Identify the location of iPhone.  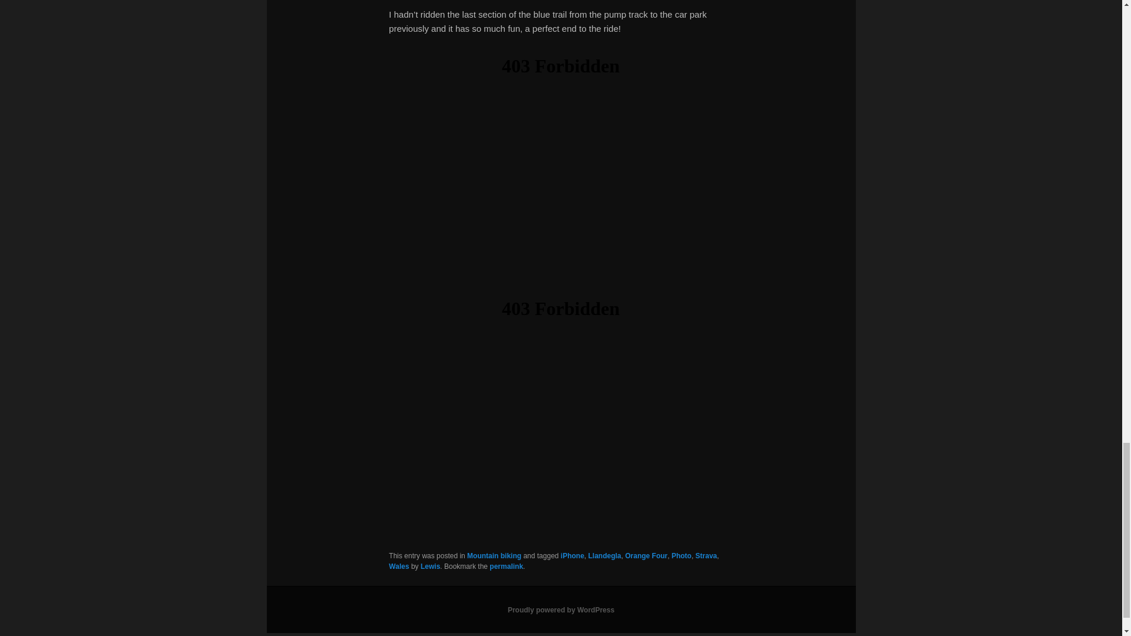
(573, 556).